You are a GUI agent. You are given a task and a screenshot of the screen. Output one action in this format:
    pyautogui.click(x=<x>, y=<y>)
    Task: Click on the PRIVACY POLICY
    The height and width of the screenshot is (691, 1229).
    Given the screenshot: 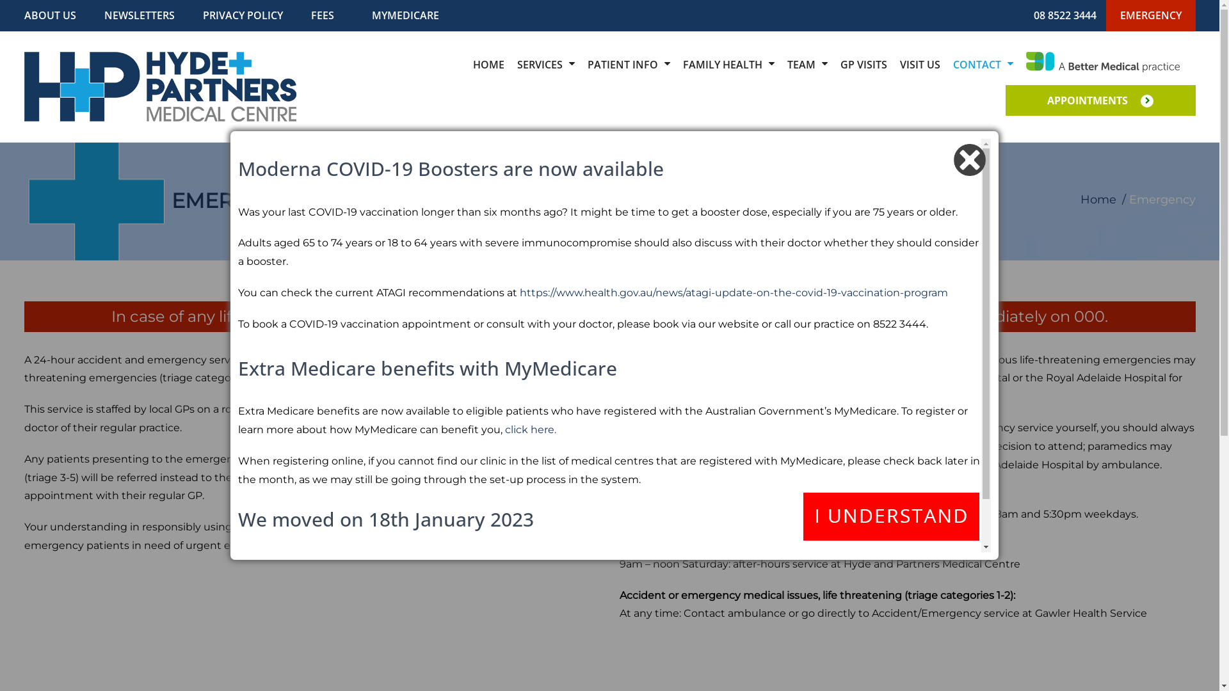 What is the action you would take?
    pyautogui.click(x=242, y=15)
    